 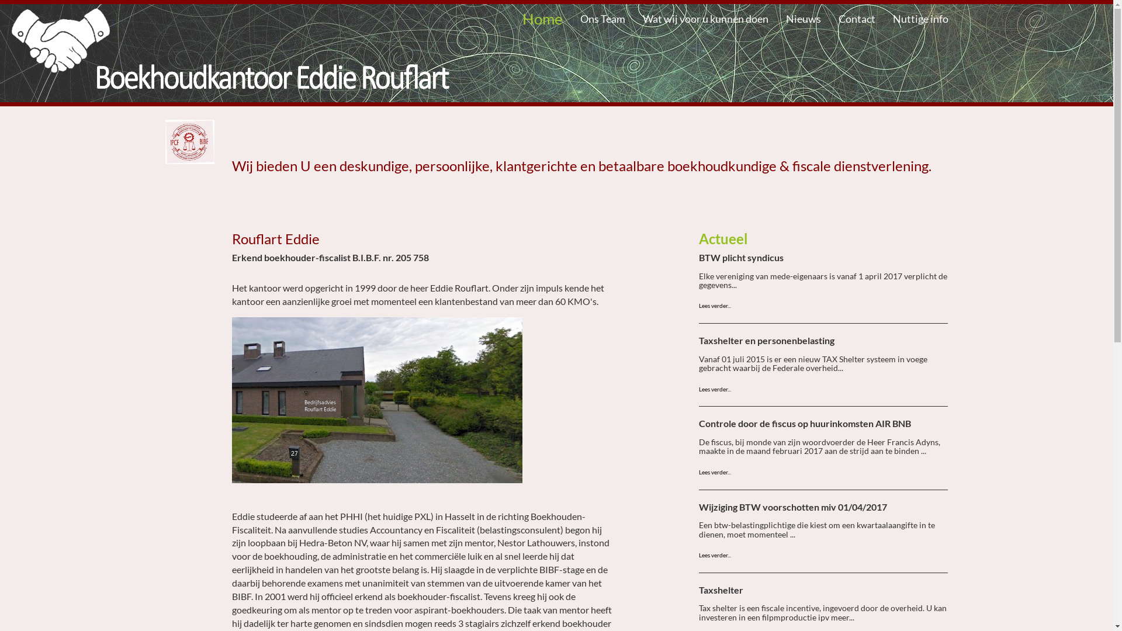 What do you see at coordinates (603, 19) in the screenshot?
I see `Ons Team` at bounding box center [603, 19].